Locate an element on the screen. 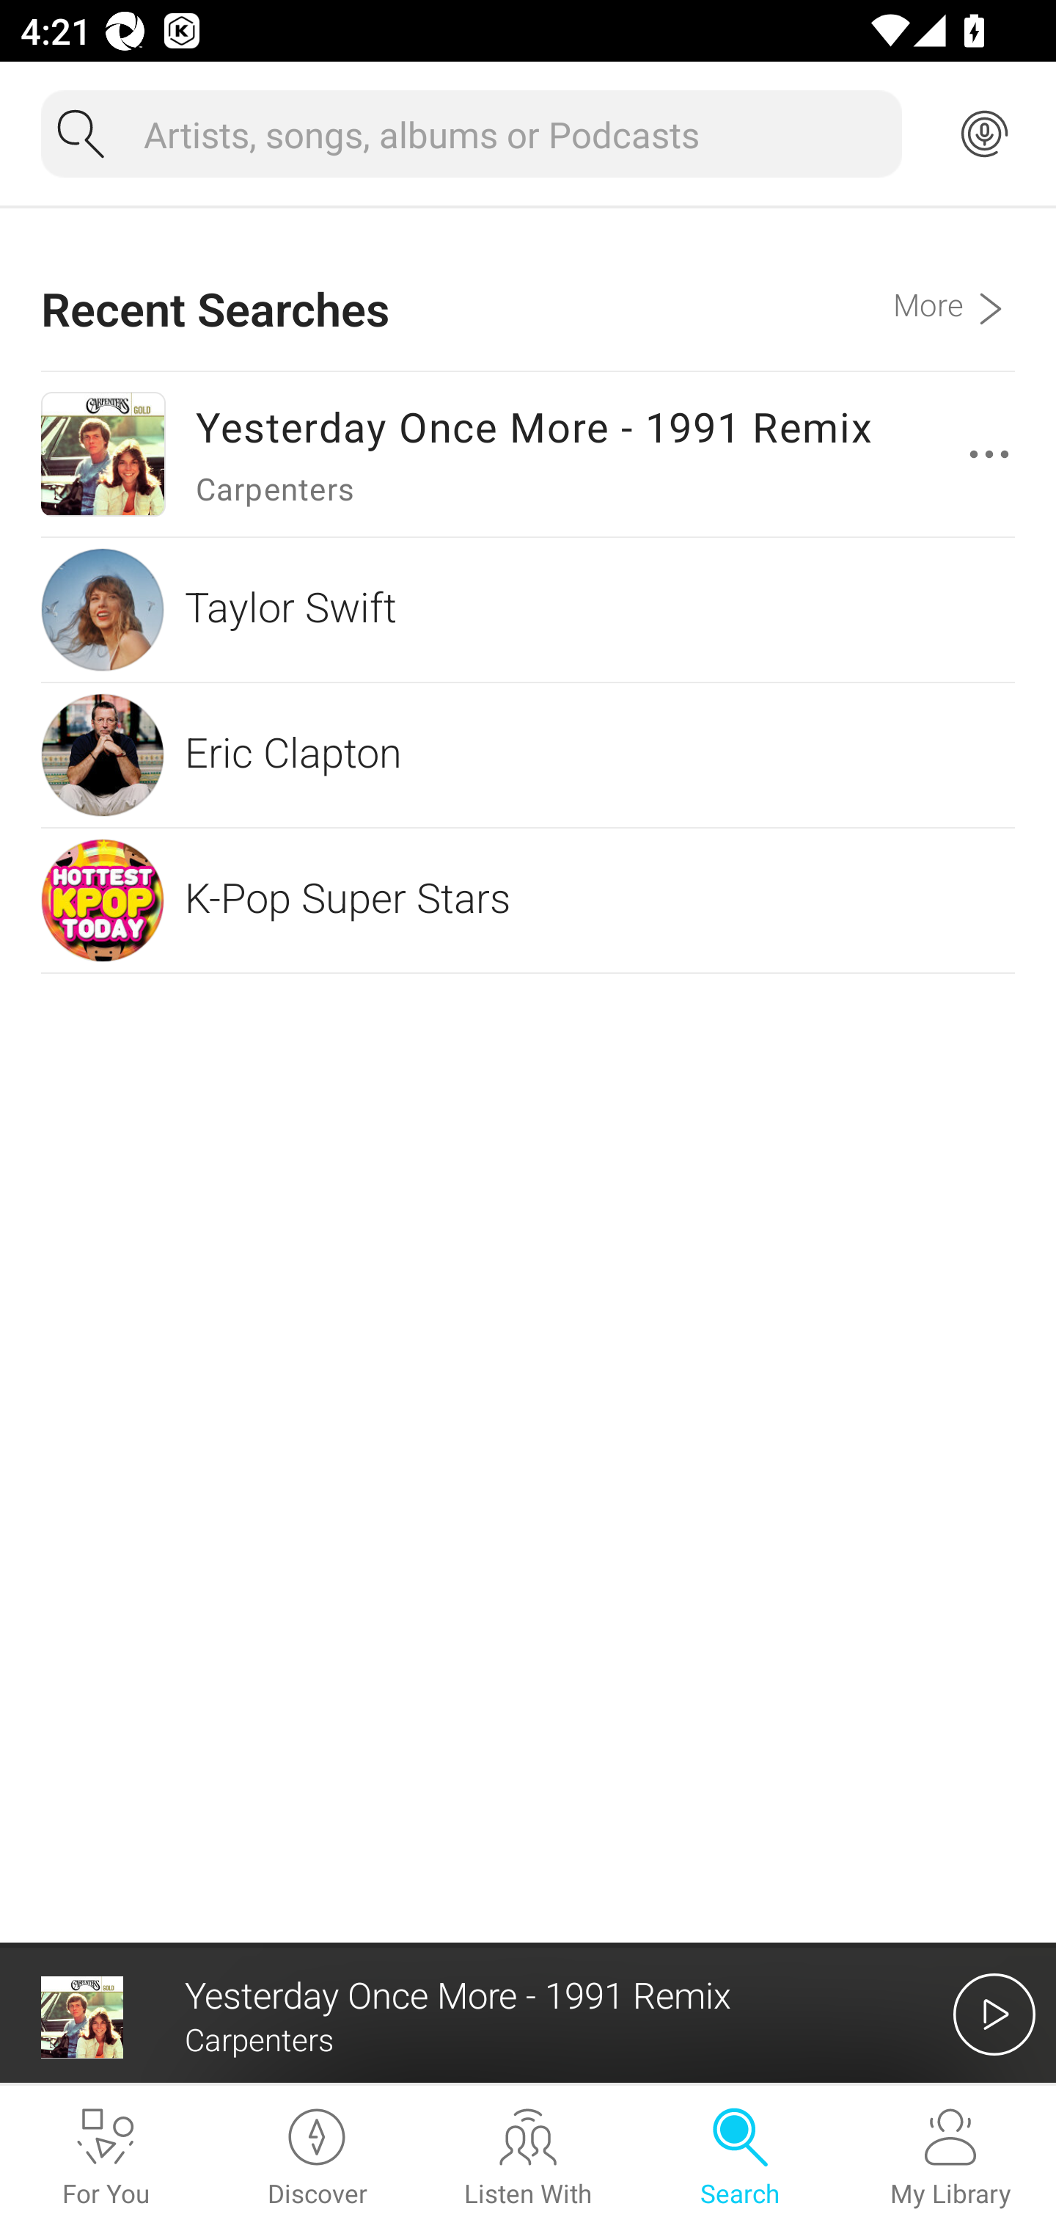  For You is located at coordinates (106, 2158).